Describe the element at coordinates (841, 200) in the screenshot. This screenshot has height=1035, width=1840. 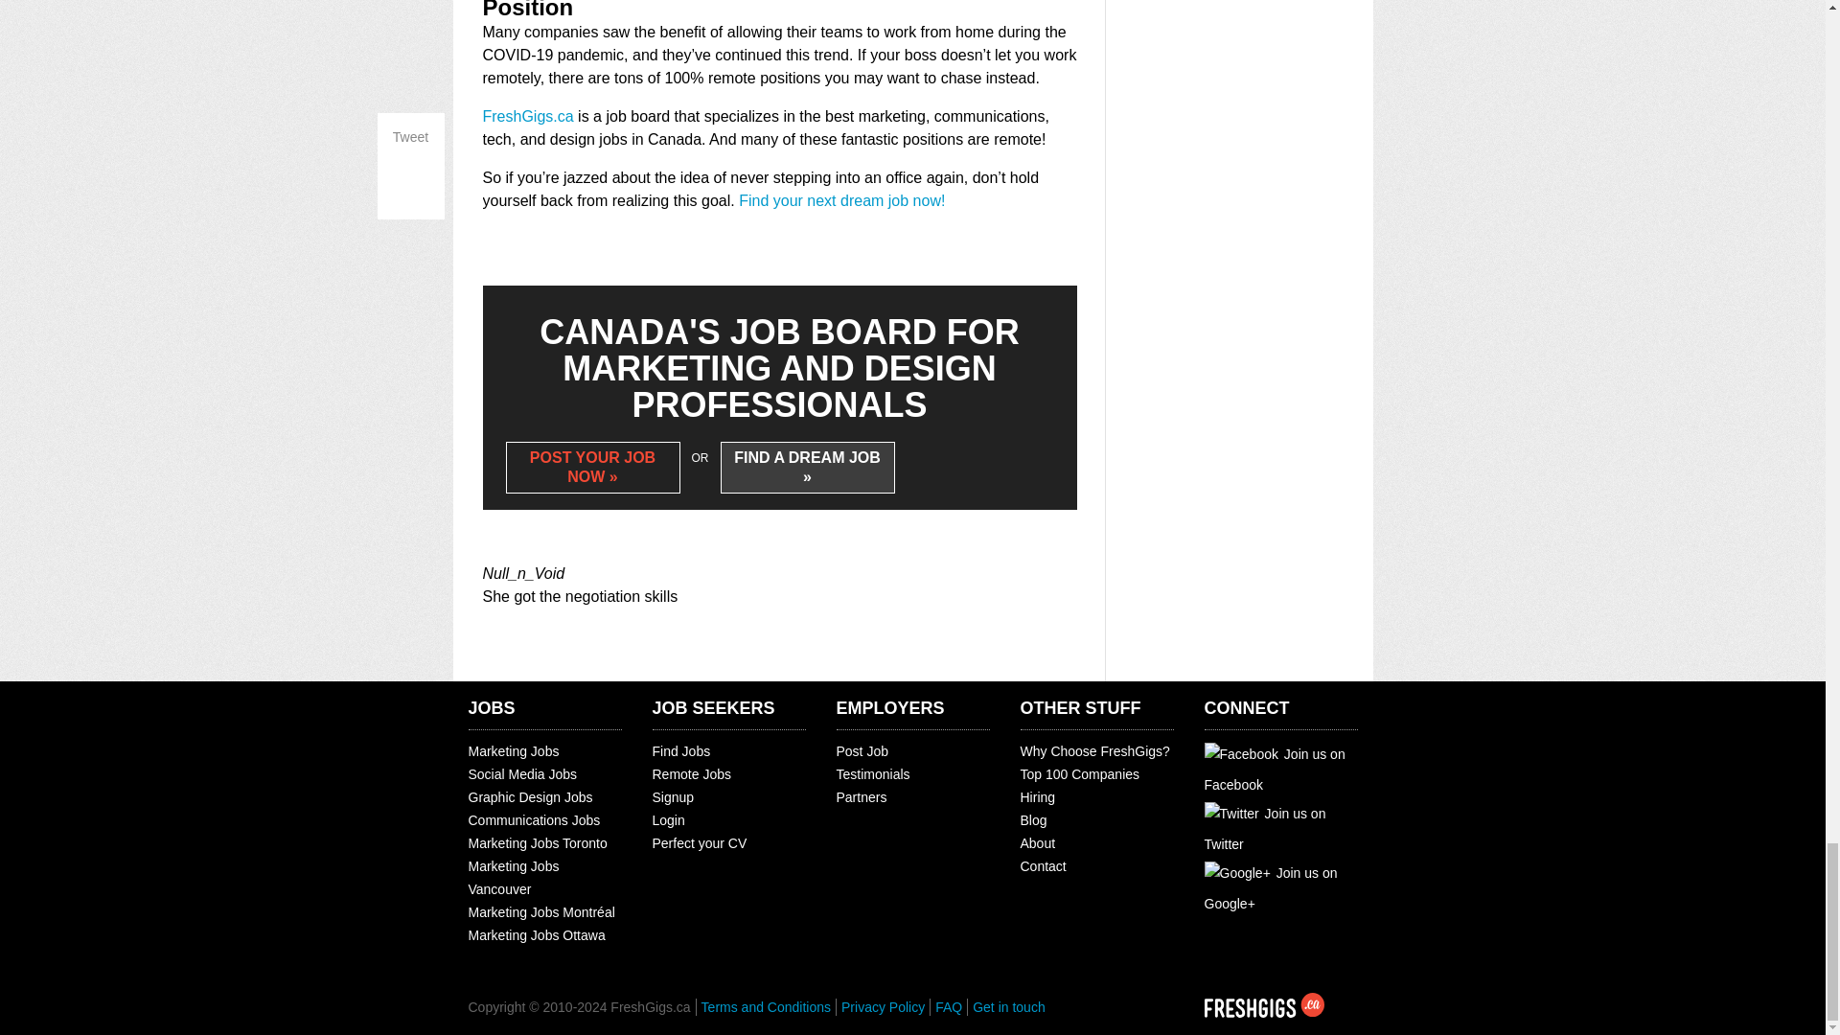
I see `Find your next dream job now!` at that location.